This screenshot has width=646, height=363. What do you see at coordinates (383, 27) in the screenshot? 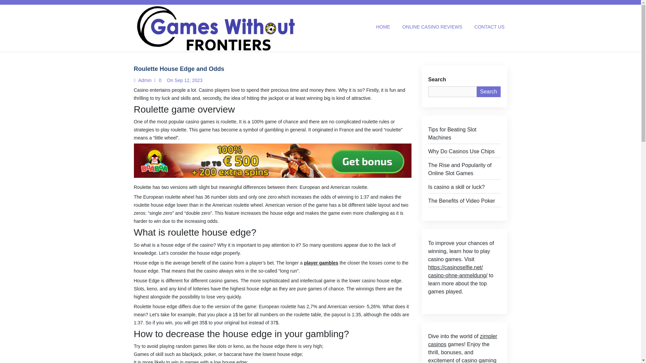
I see `HOME` at bounding box center [383, 27].